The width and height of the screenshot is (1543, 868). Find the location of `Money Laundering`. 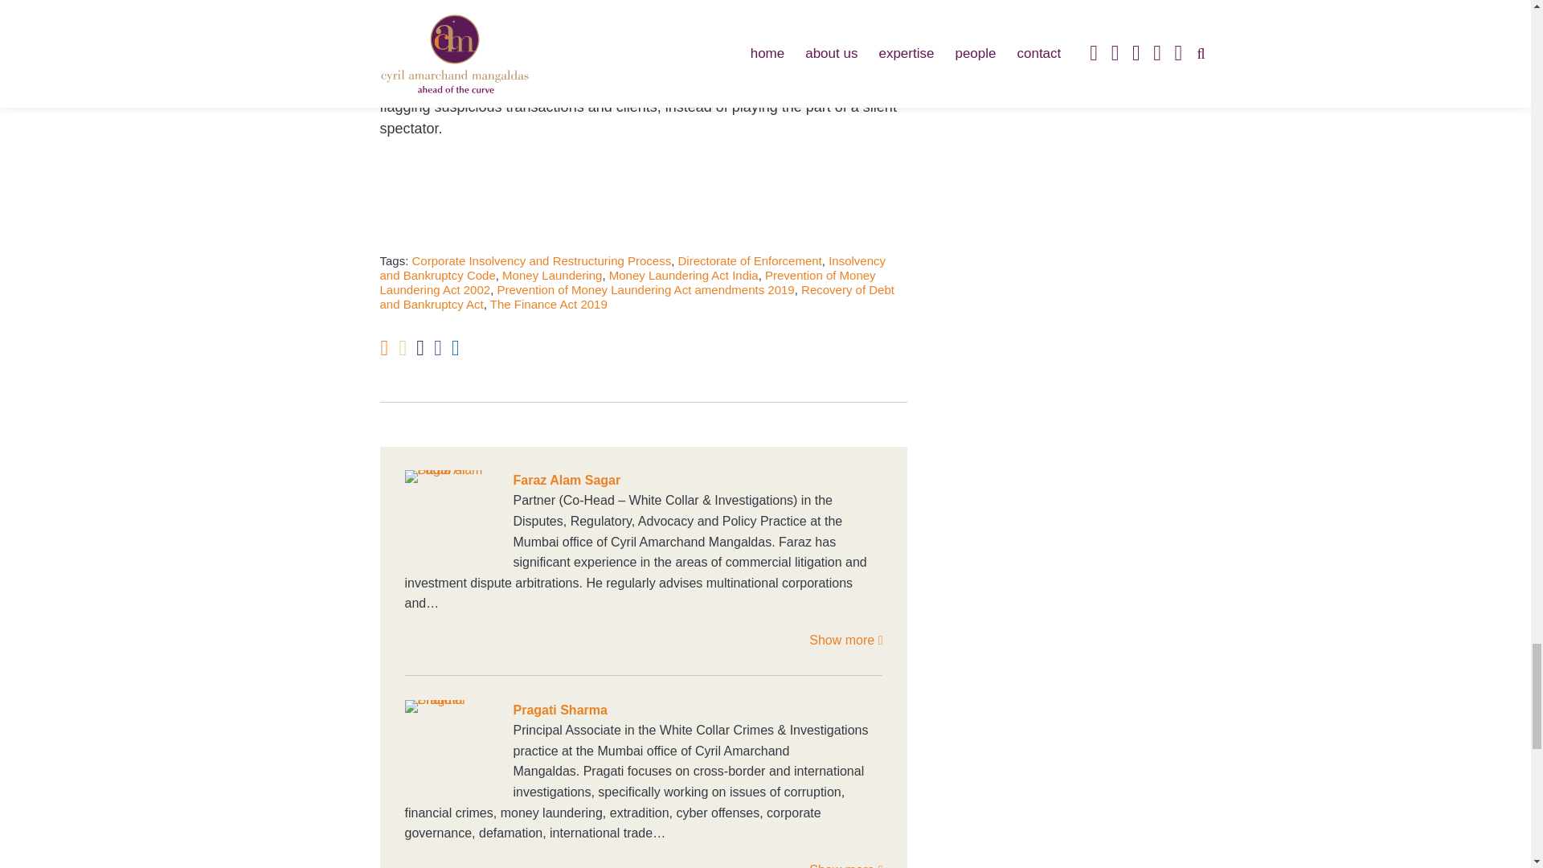

Money Laundering is located at coordinates (551, 275).